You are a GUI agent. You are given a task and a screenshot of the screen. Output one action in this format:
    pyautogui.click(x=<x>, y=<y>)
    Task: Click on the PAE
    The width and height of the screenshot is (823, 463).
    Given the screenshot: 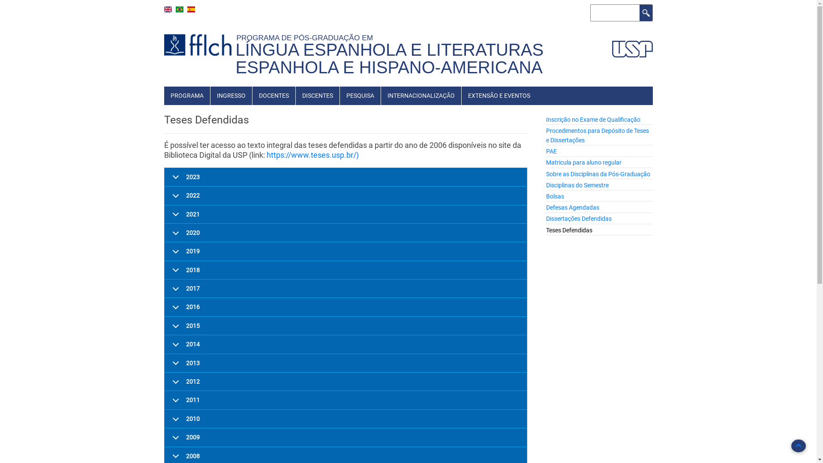 What is the action you would take?
    pyautogui.click(x=551, y=151)
    